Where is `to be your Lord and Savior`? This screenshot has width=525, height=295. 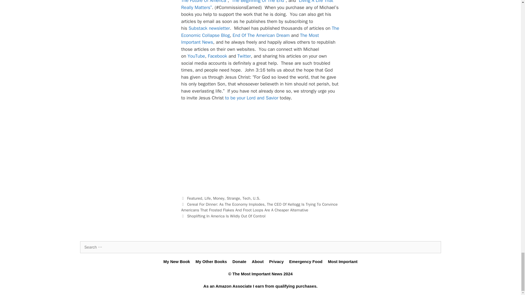
to be your Lord and Savior is located at coordinates (252, 98).